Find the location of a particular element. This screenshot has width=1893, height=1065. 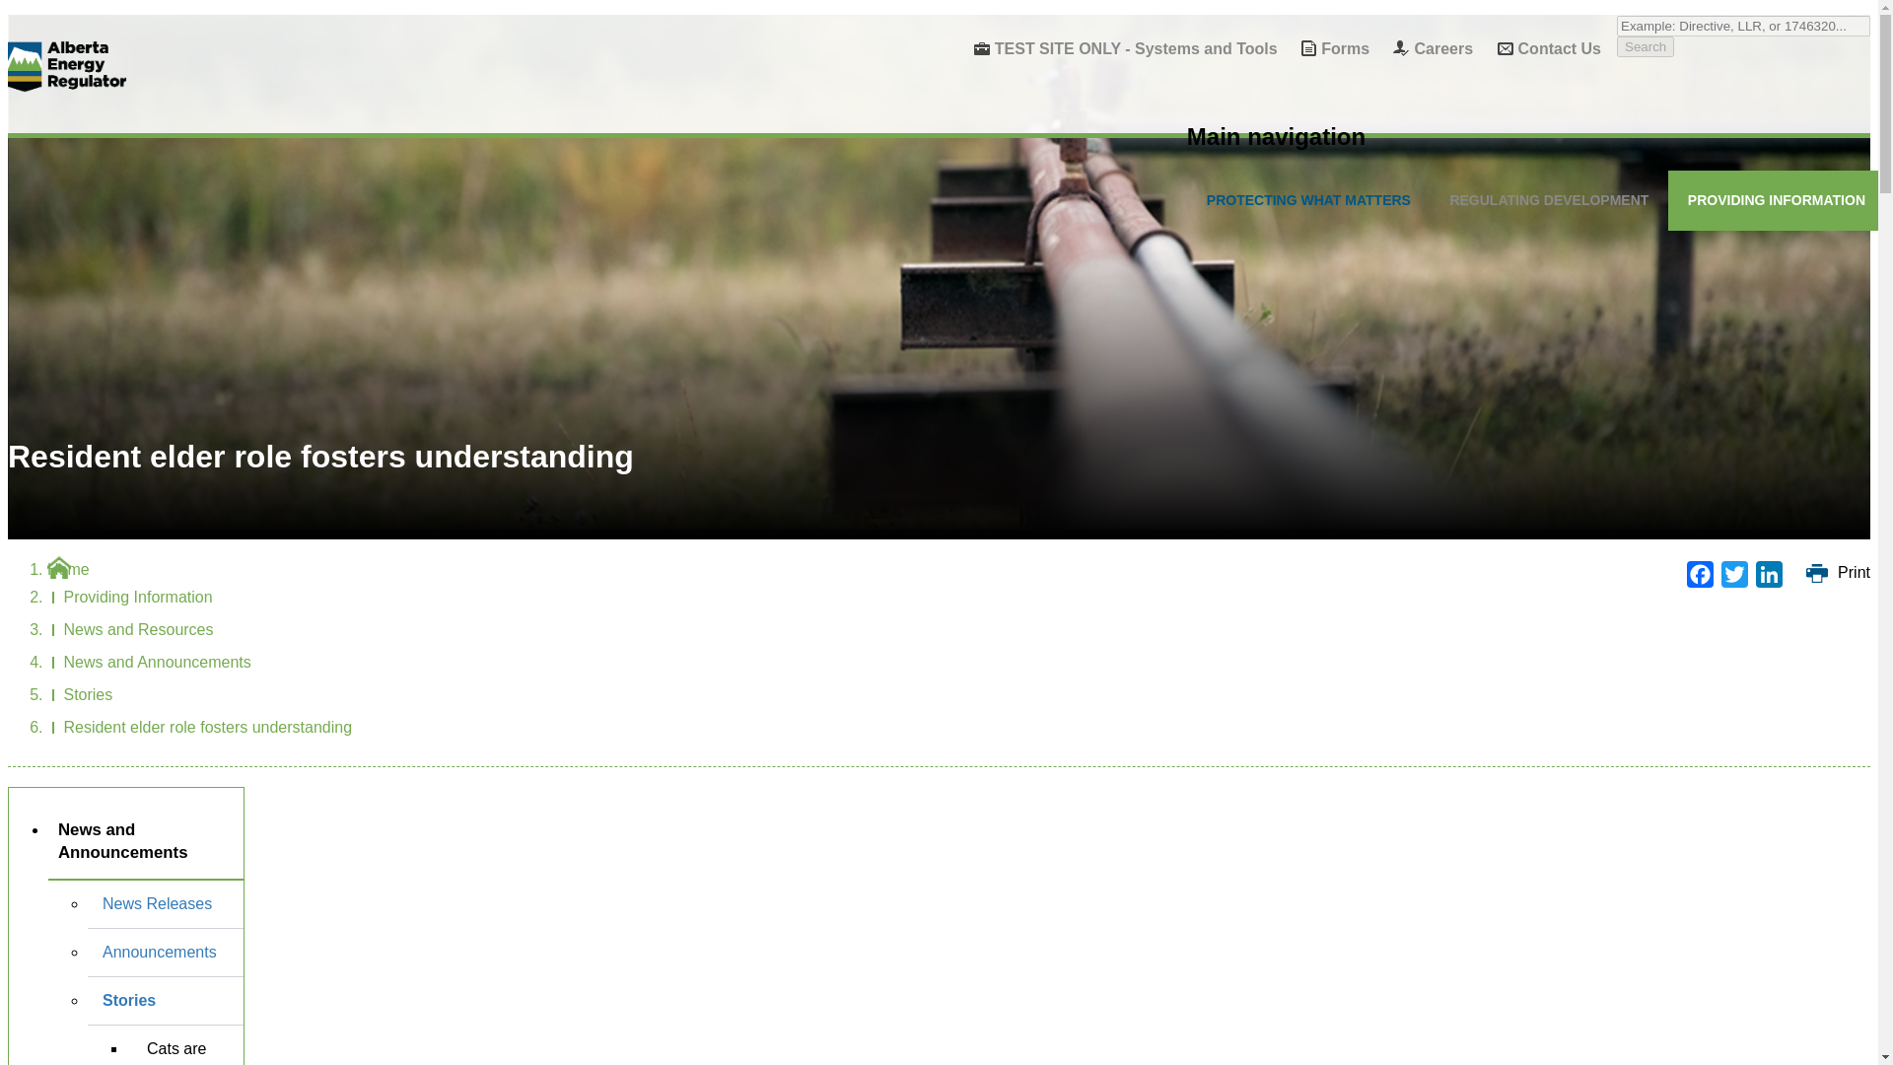

Careers is located at coordinates (1423, 49).